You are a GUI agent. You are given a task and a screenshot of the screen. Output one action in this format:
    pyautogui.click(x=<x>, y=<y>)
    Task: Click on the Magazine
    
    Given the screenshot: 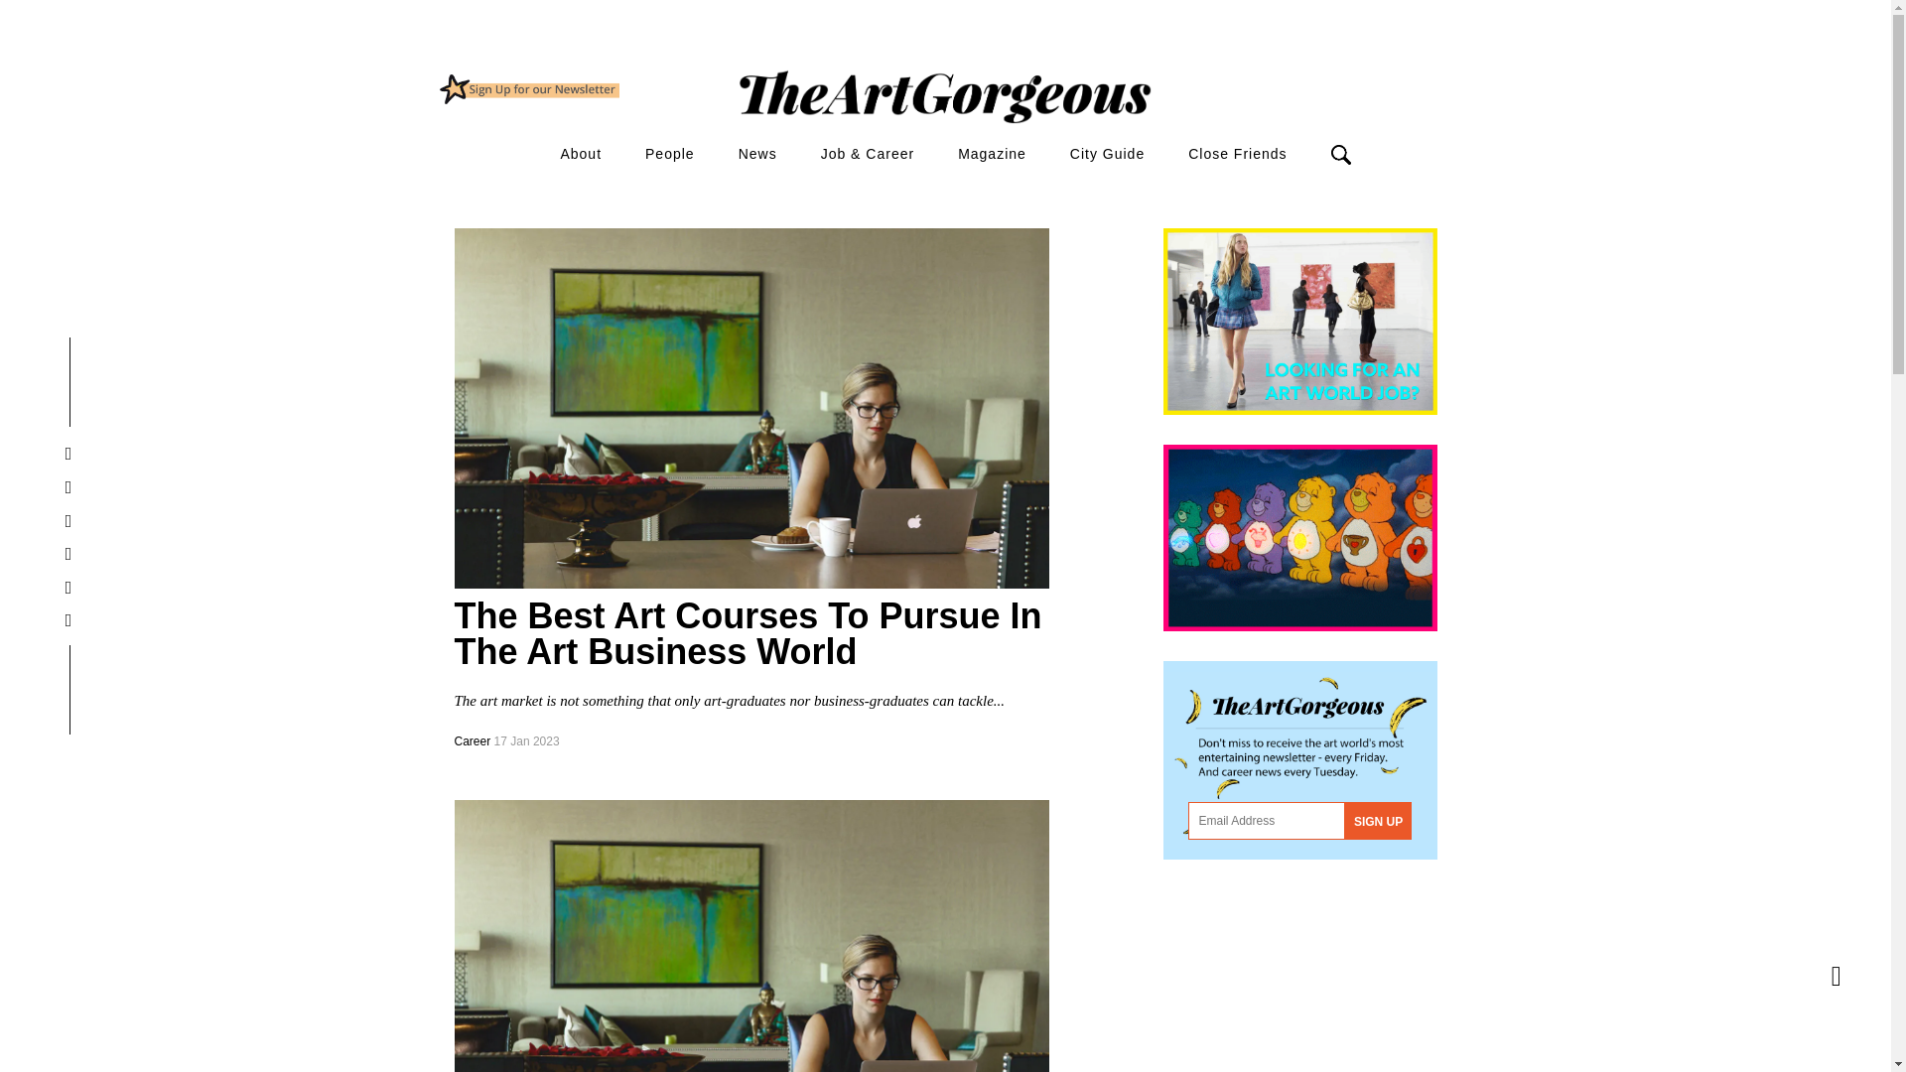 What is the action you would take?
    pyautogui.click(x=993, y=155)
    